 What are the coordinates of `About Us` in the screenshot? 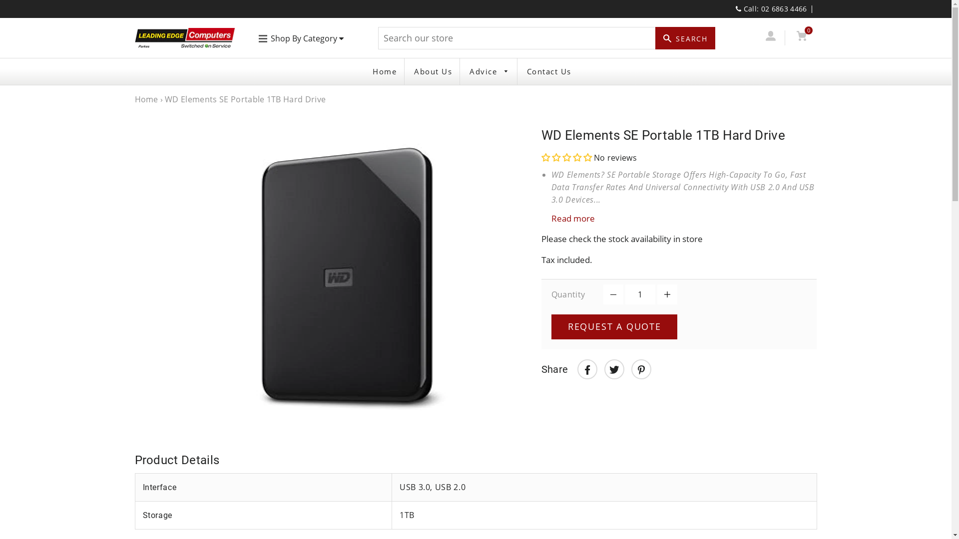 It's located at (433, 72).